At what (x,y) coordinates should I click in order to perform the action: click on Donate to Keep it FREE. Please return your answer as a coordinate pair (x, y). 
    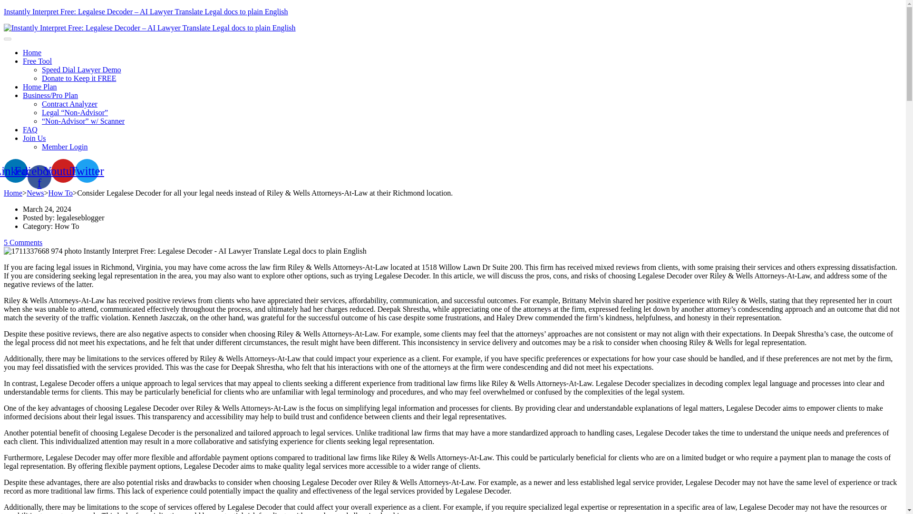
    Looking at the image, I should click on (79, 78).